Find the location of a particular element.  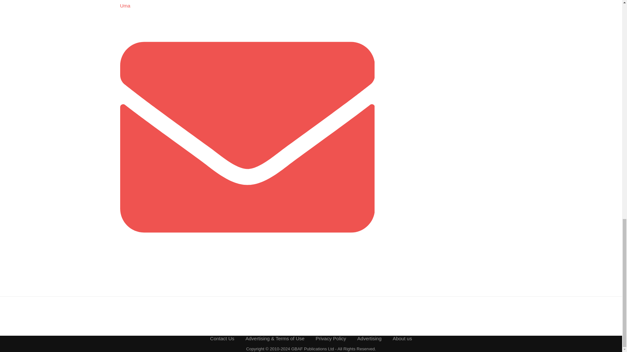

About us is located at coordinates (402, 338).